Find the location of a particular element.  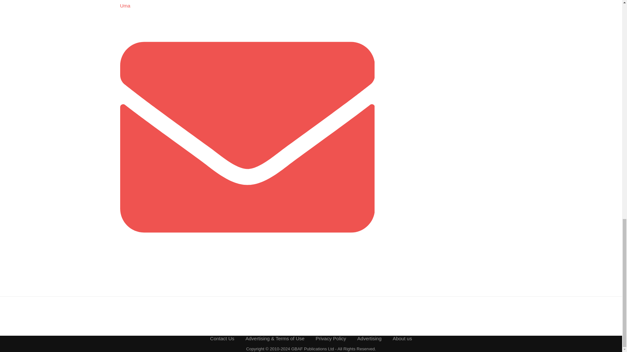

About us is located at coordinates (402, 338).